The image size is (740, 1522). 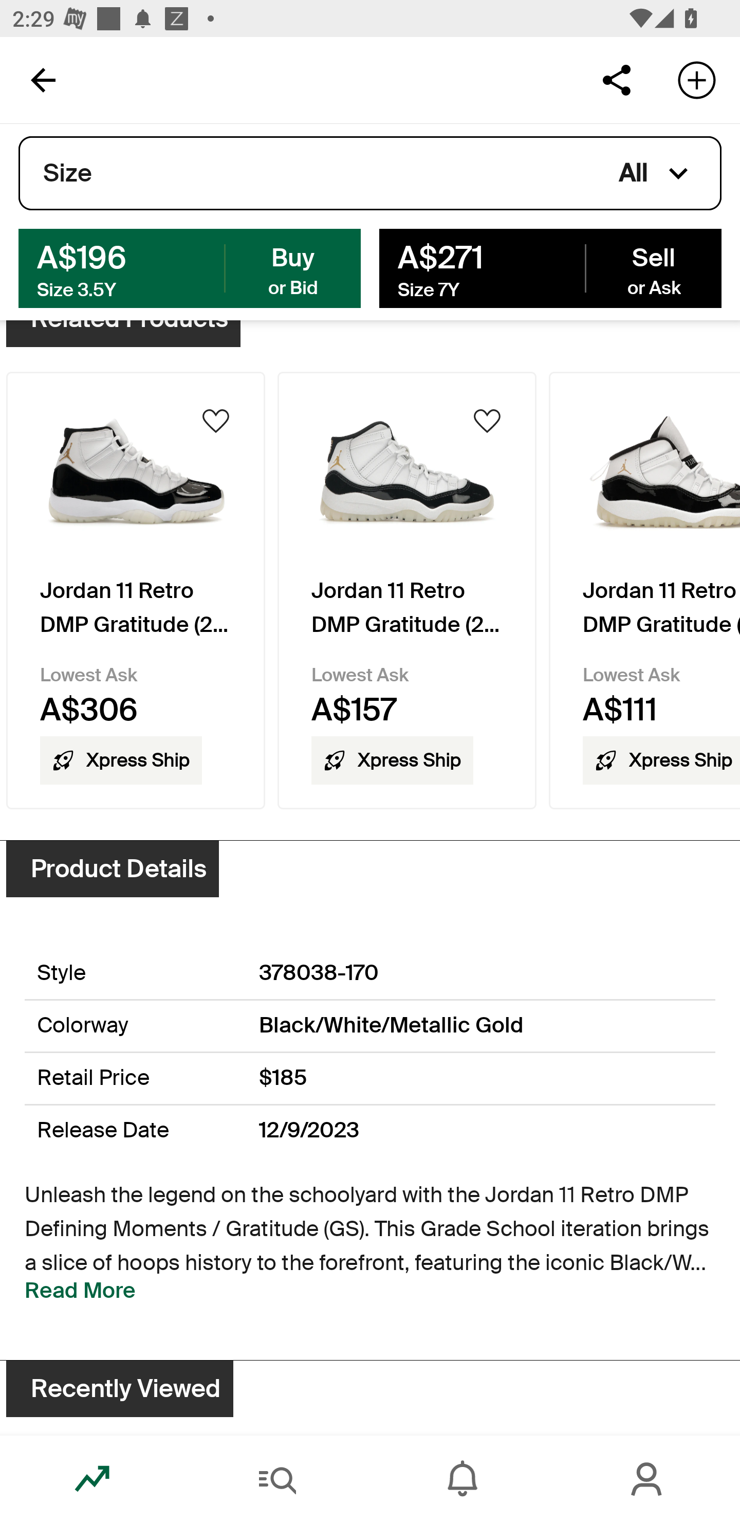 I want to click on Search, so click(x=277, y=1479).